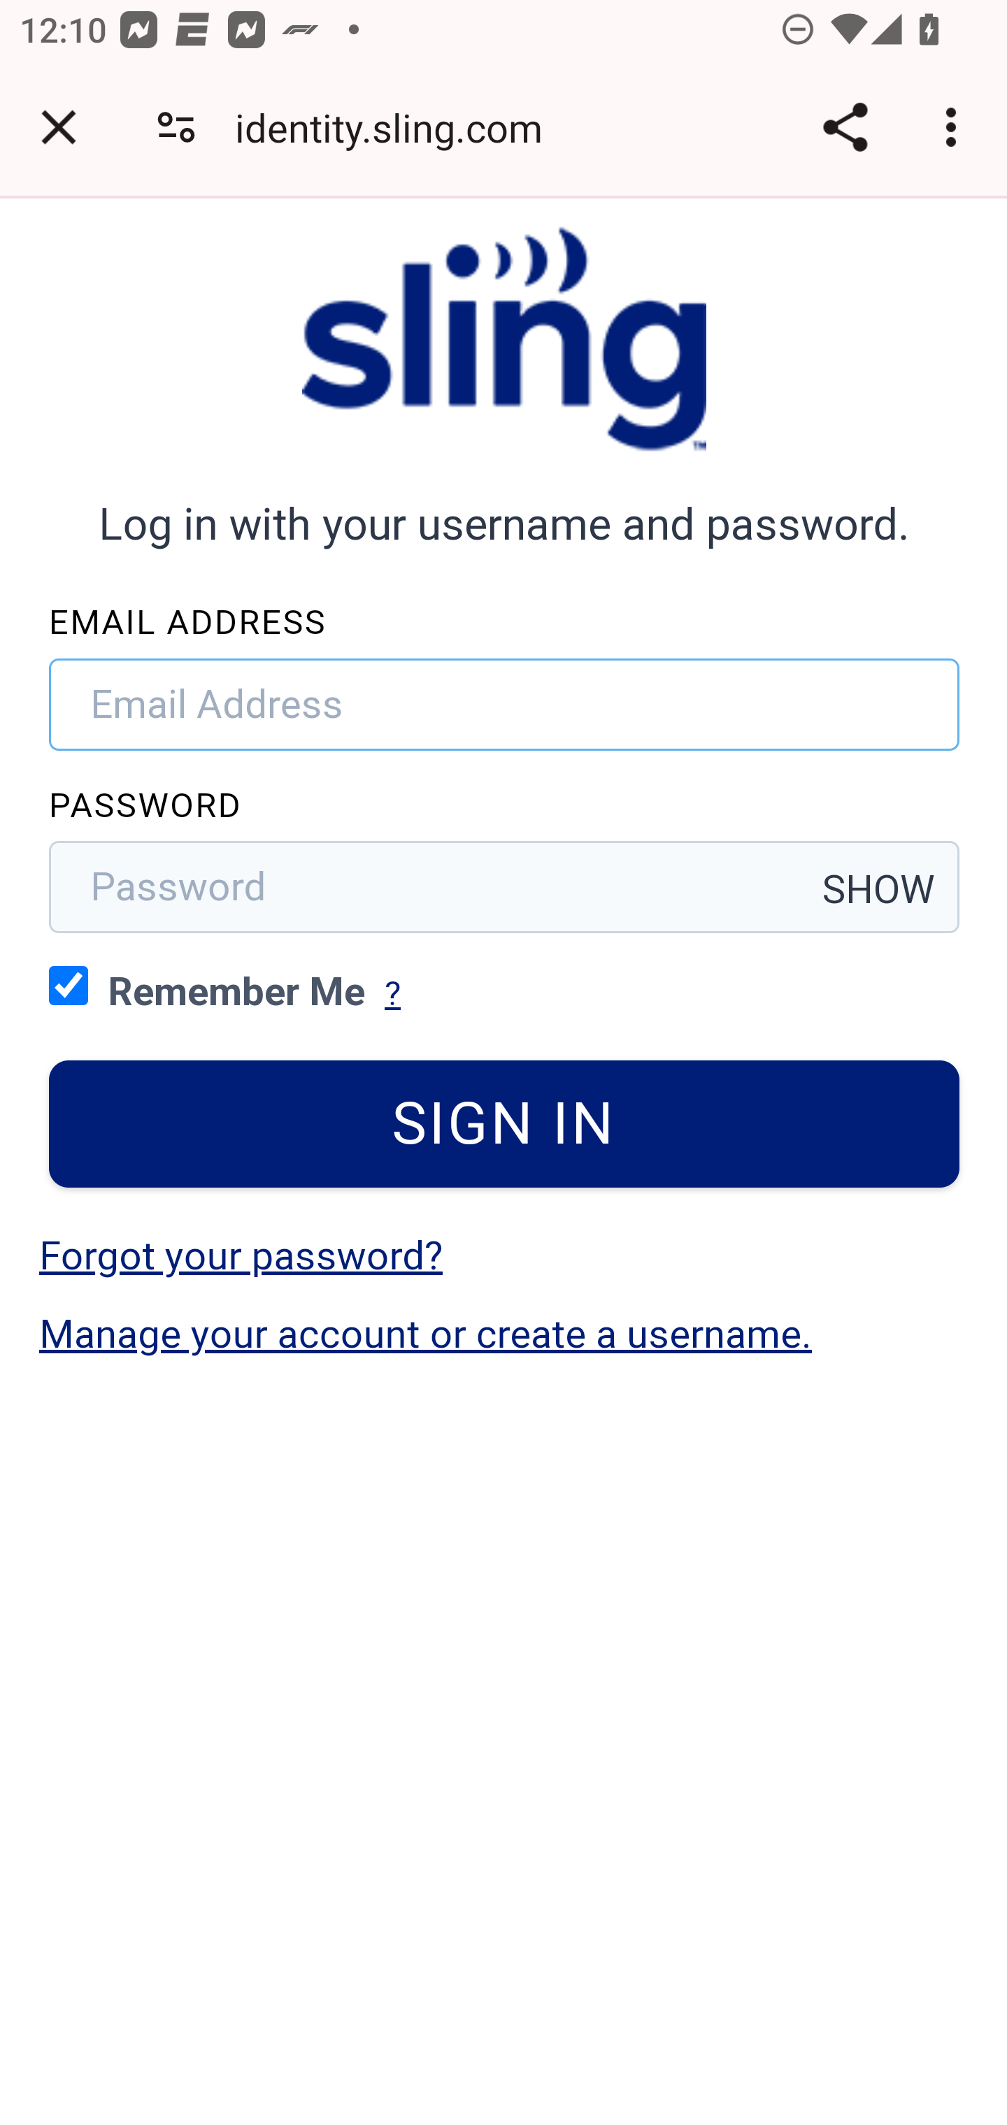 The image size is (1007, 2125). What do you see at coordinates (426, 1334) in the screenshot?
I see `Manage your account or create a username.` at bounding box center [426, 1334].